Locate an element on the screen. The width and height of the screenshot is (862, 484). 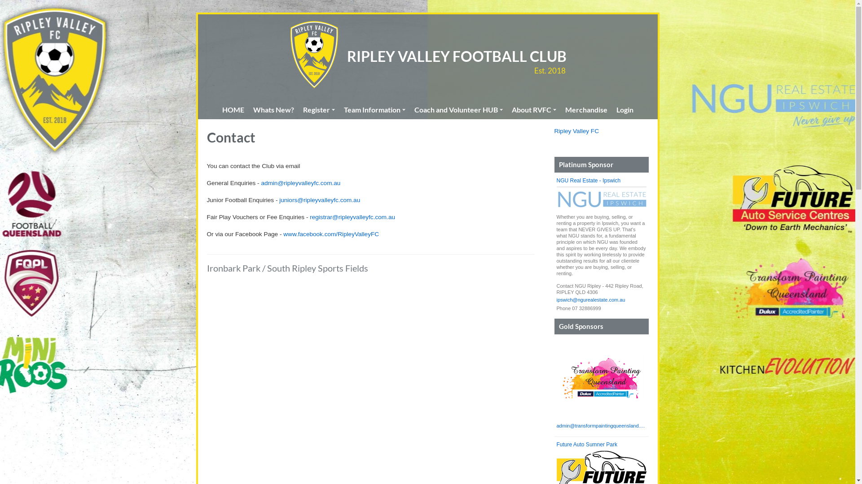
Coach and Volunteer HUB is located at coordinates (458, 110).